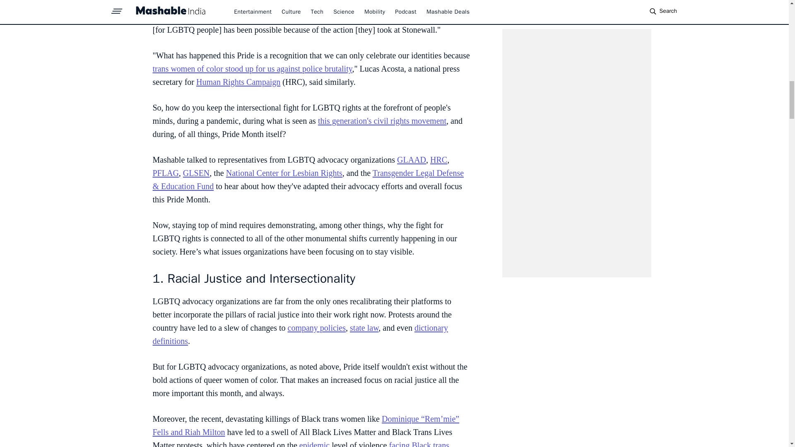 The height and width of the screenshot is (447, 795). What do you see at coordinates (382, 121) in the screenshot?
I see `this generation's civil rights movement` at bounding box center [382, 121].